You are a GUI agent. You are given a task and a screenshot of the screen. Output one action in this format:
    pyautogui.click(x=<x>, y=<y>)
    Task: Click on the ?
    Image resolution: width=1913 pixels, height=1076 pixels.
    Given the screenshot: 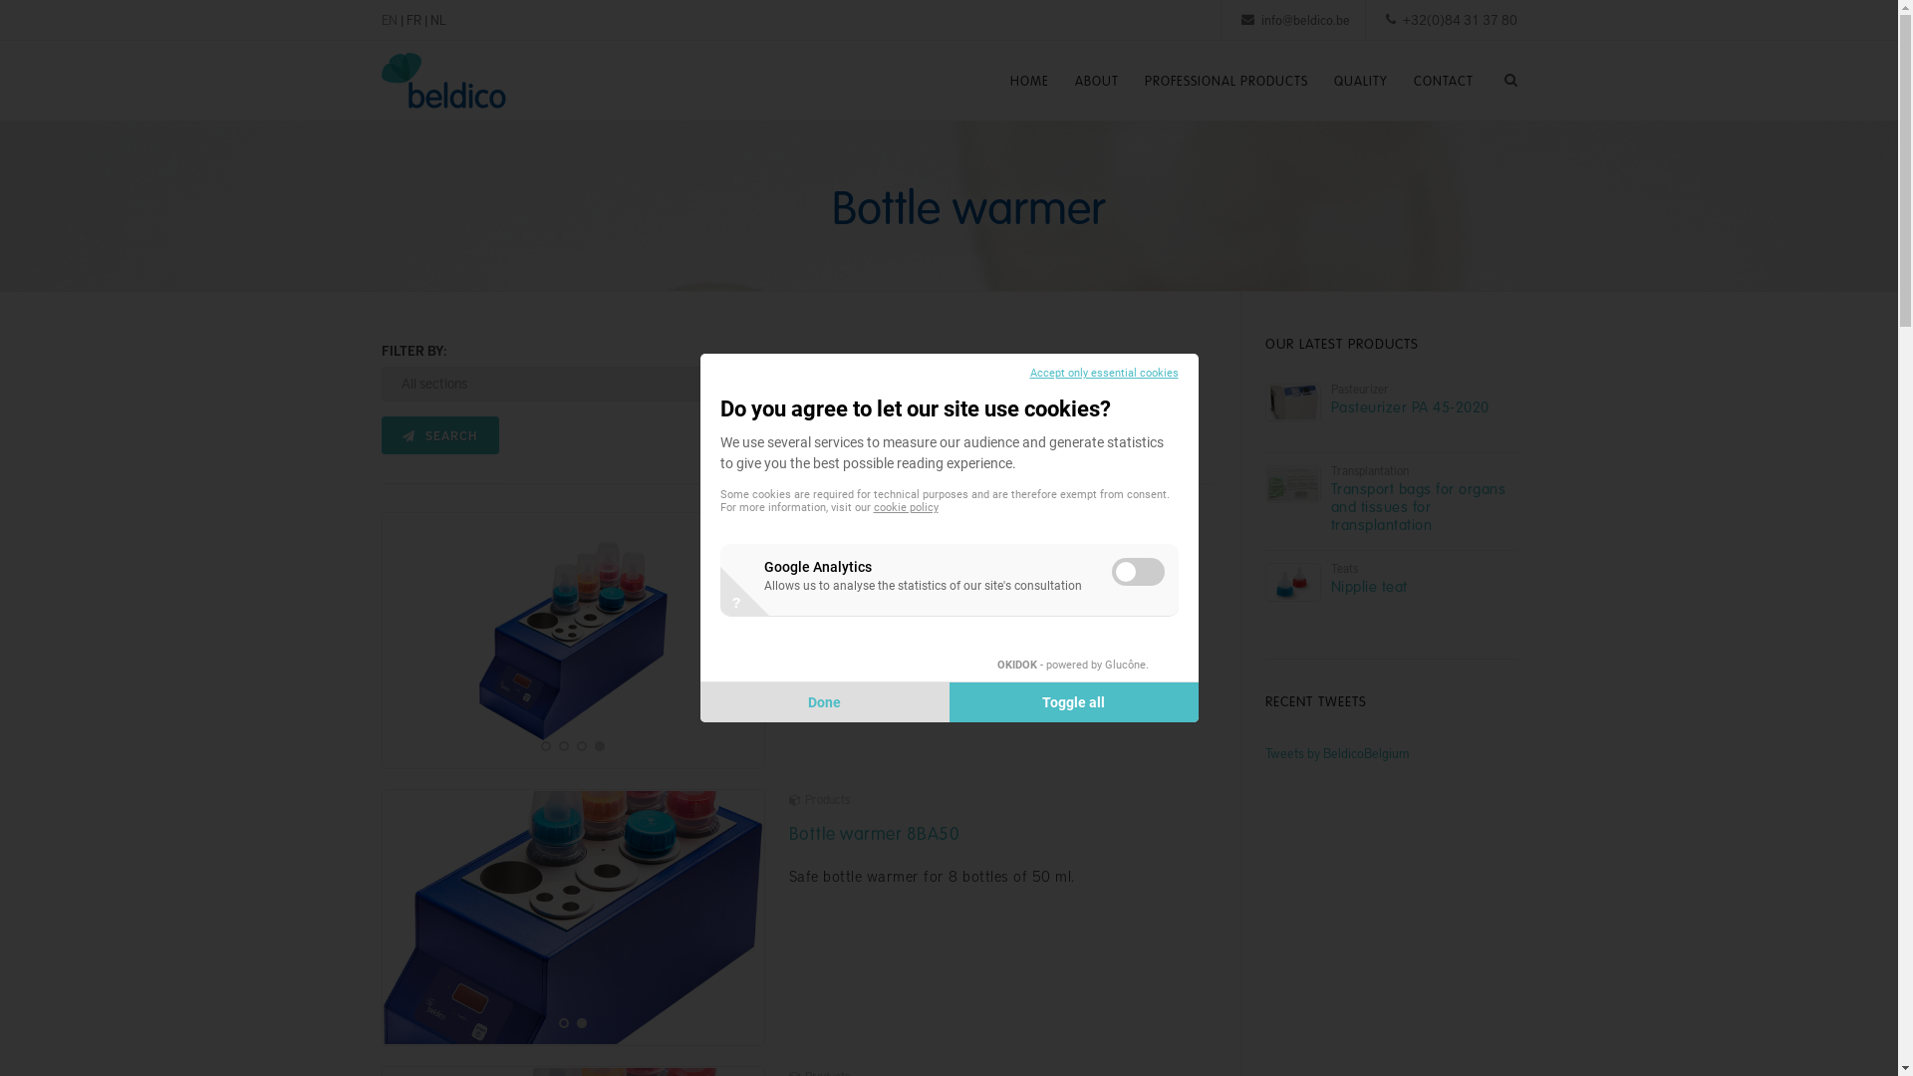 What is the action you would take?
    pyautogui.click(x=737, y=602)
    